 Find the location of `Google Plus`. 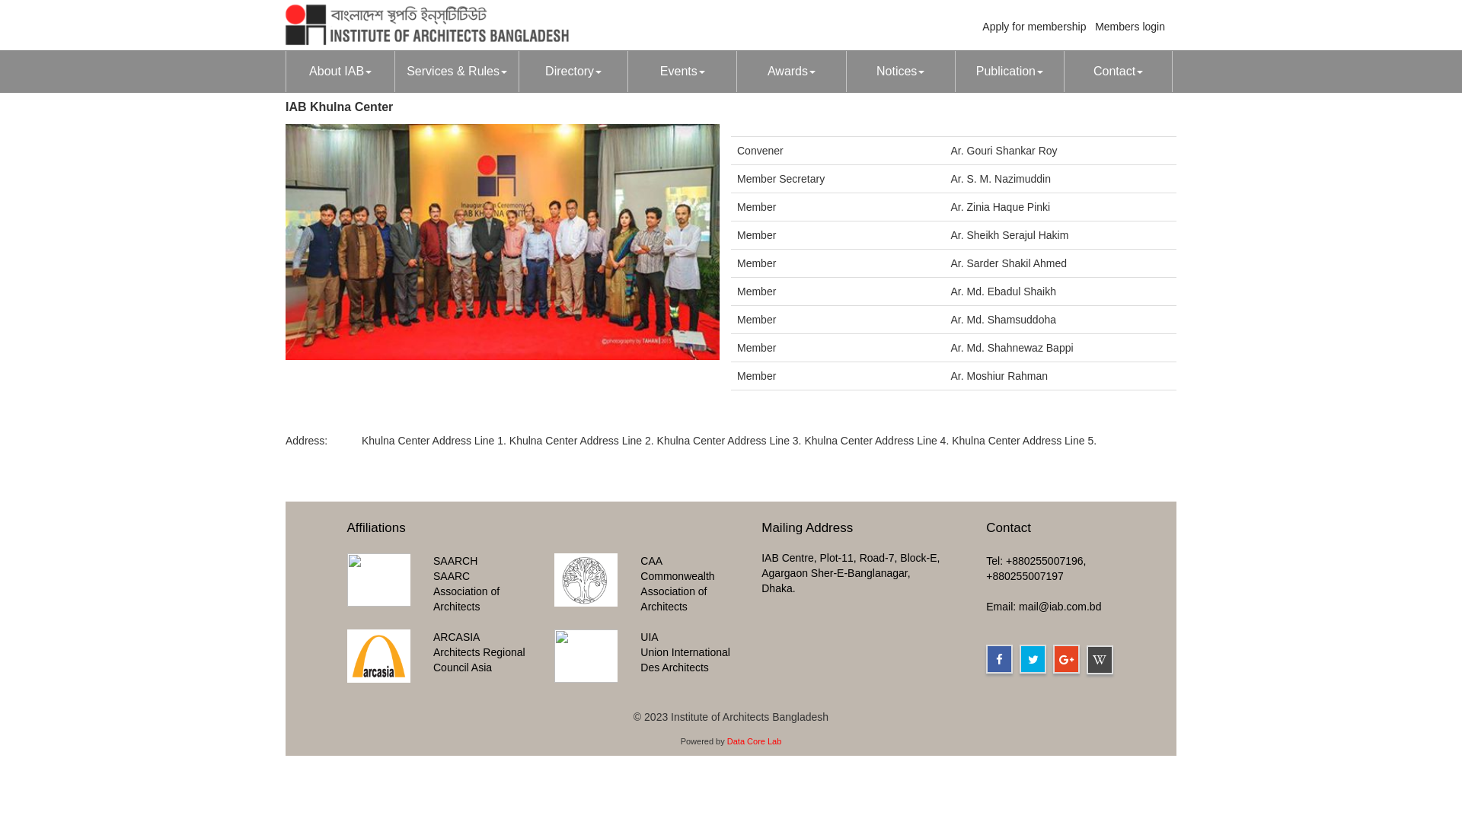

Google Plus is located at coordinates (1066, 659).